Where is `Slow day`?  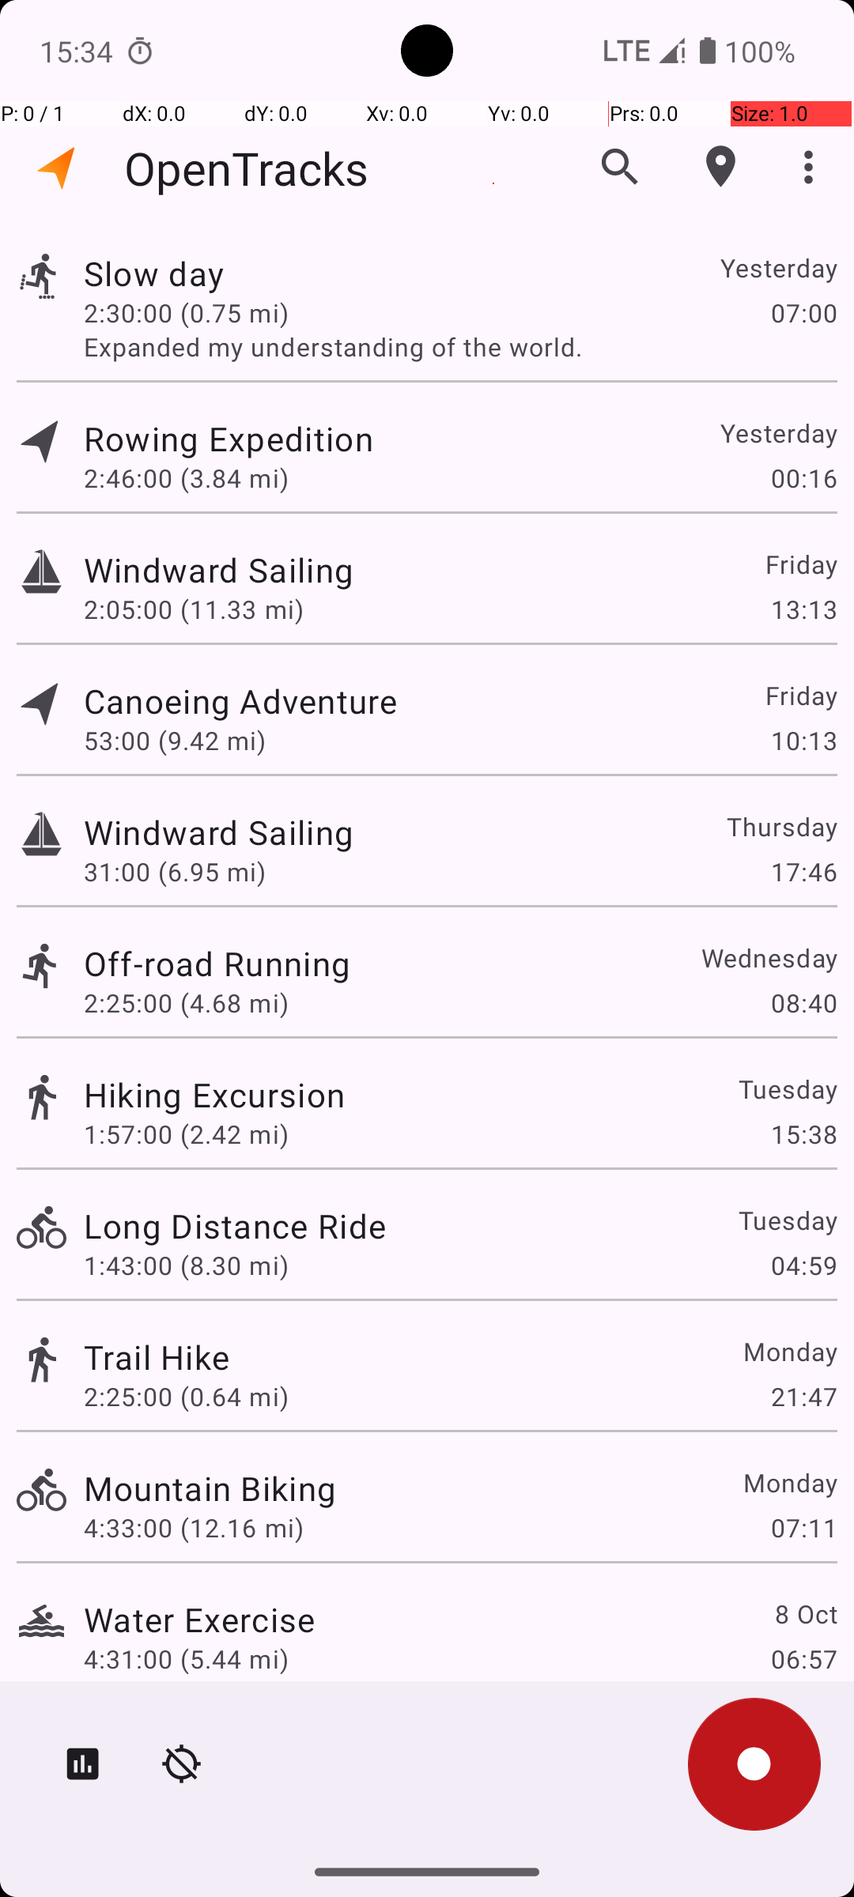
Slow day is located at coordinates (153, 273).